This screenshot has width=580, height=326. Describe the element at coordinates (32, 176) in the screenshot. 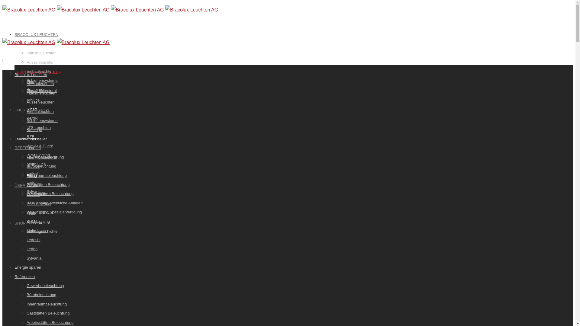

I see `Ribag` at that location.